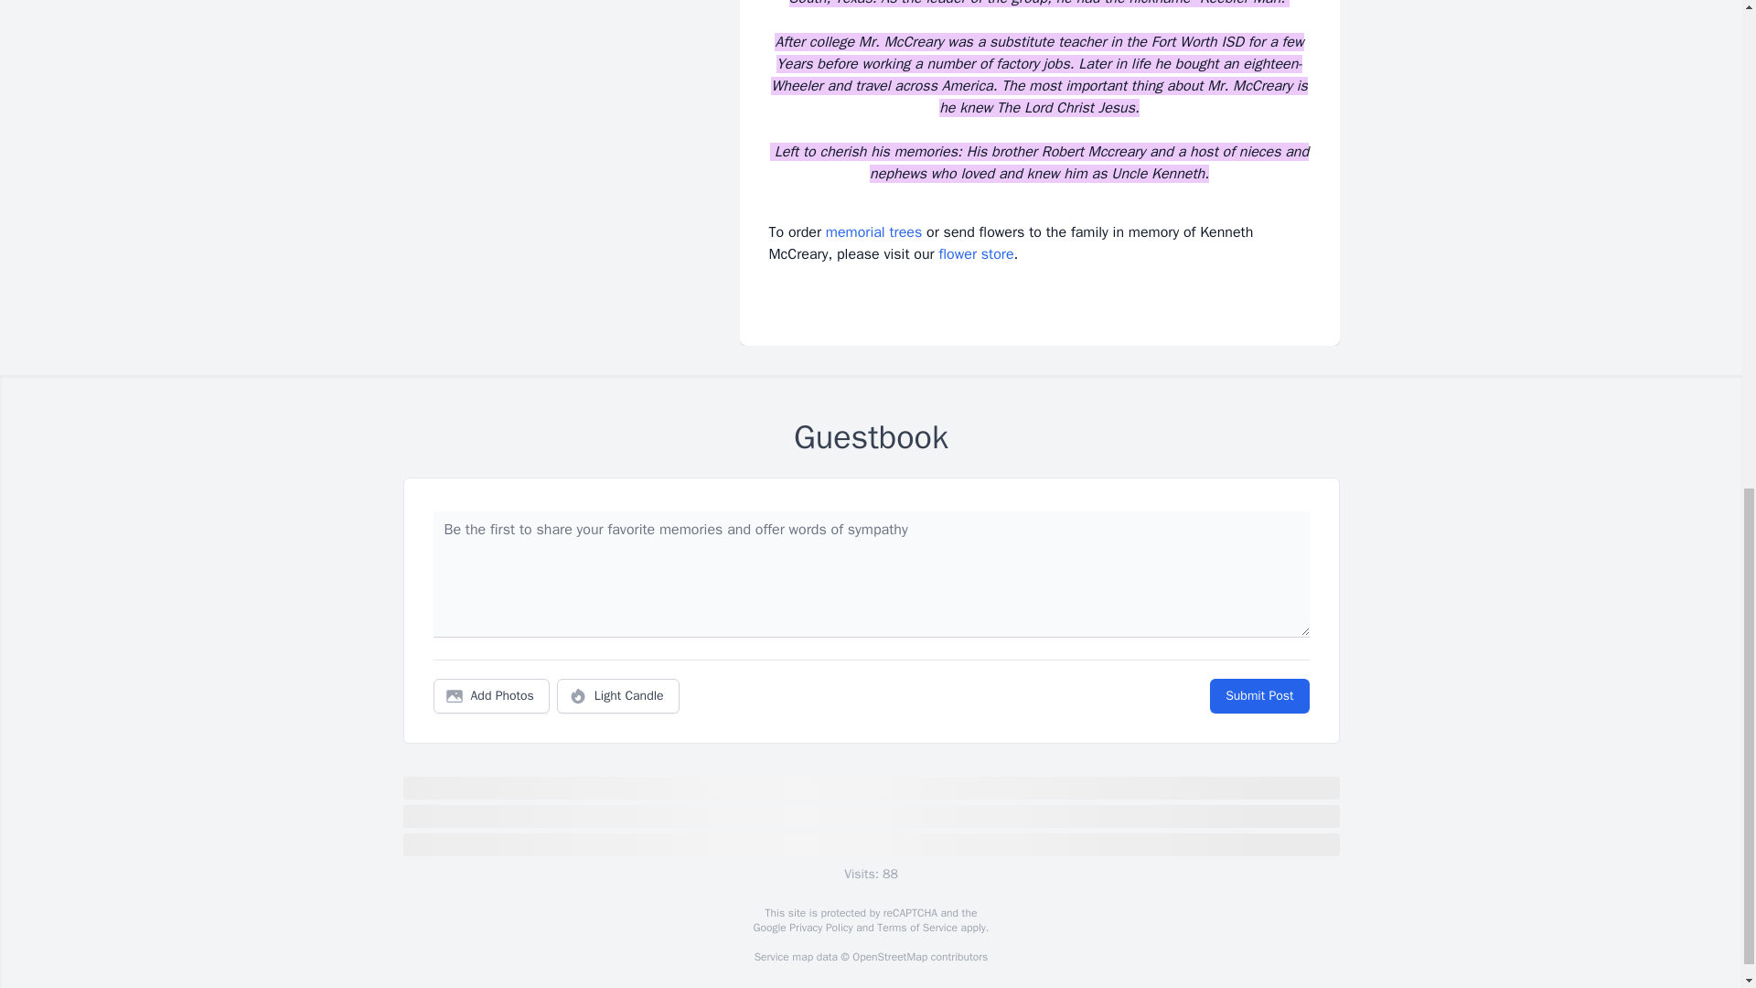  What do you see at coordinates (873, 232) in the screenshot?
I see `memorial trees` at bounding box center [873, 232].